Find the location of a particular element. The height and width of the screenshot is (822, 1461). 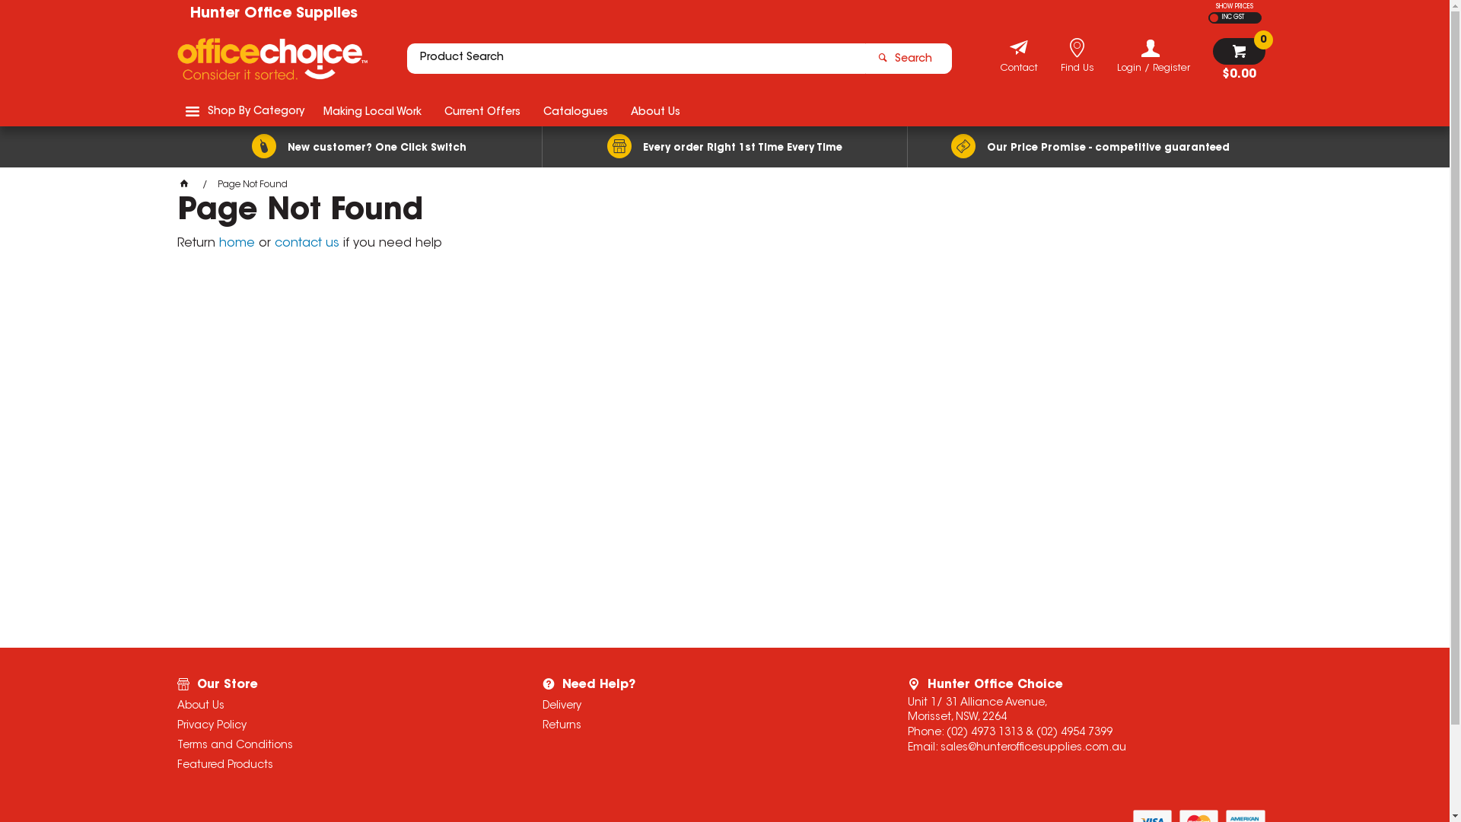

Featured Products is located at coordinates (339, 766).